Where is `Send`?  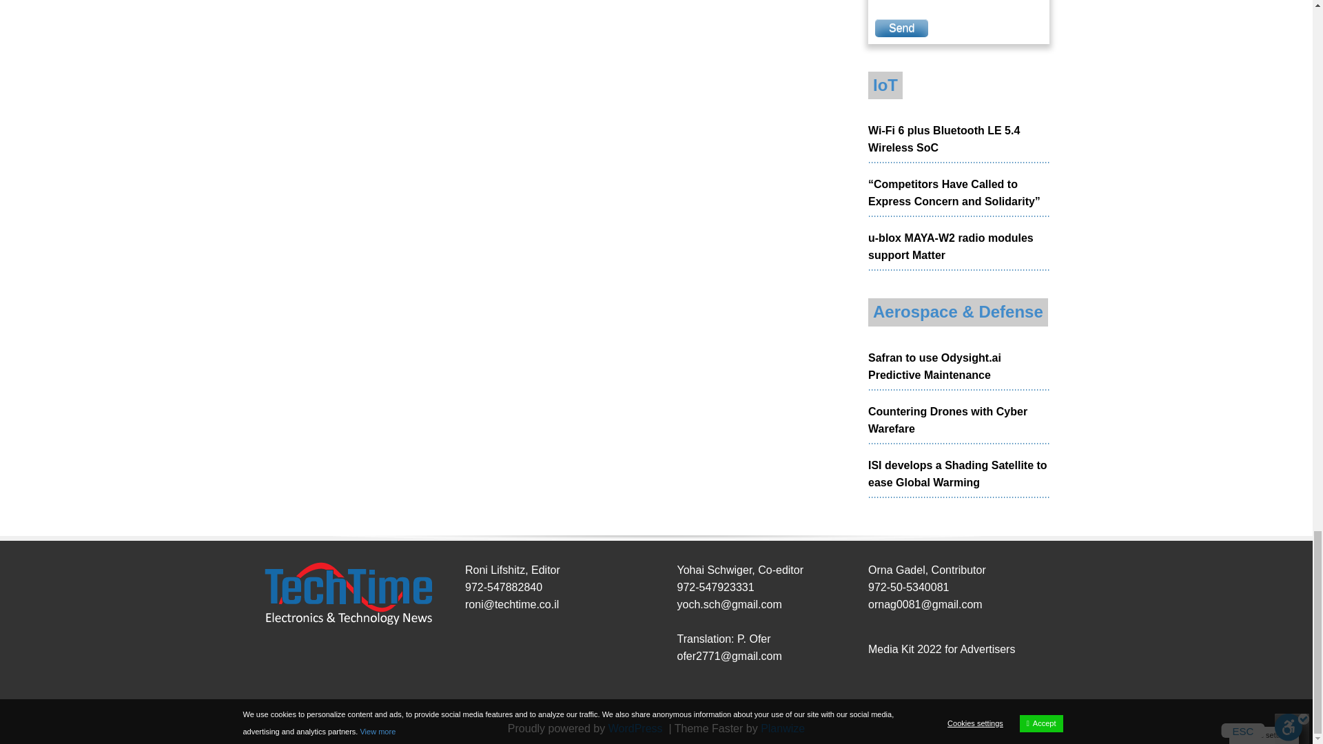
Send is located at coordinates (901, 28).